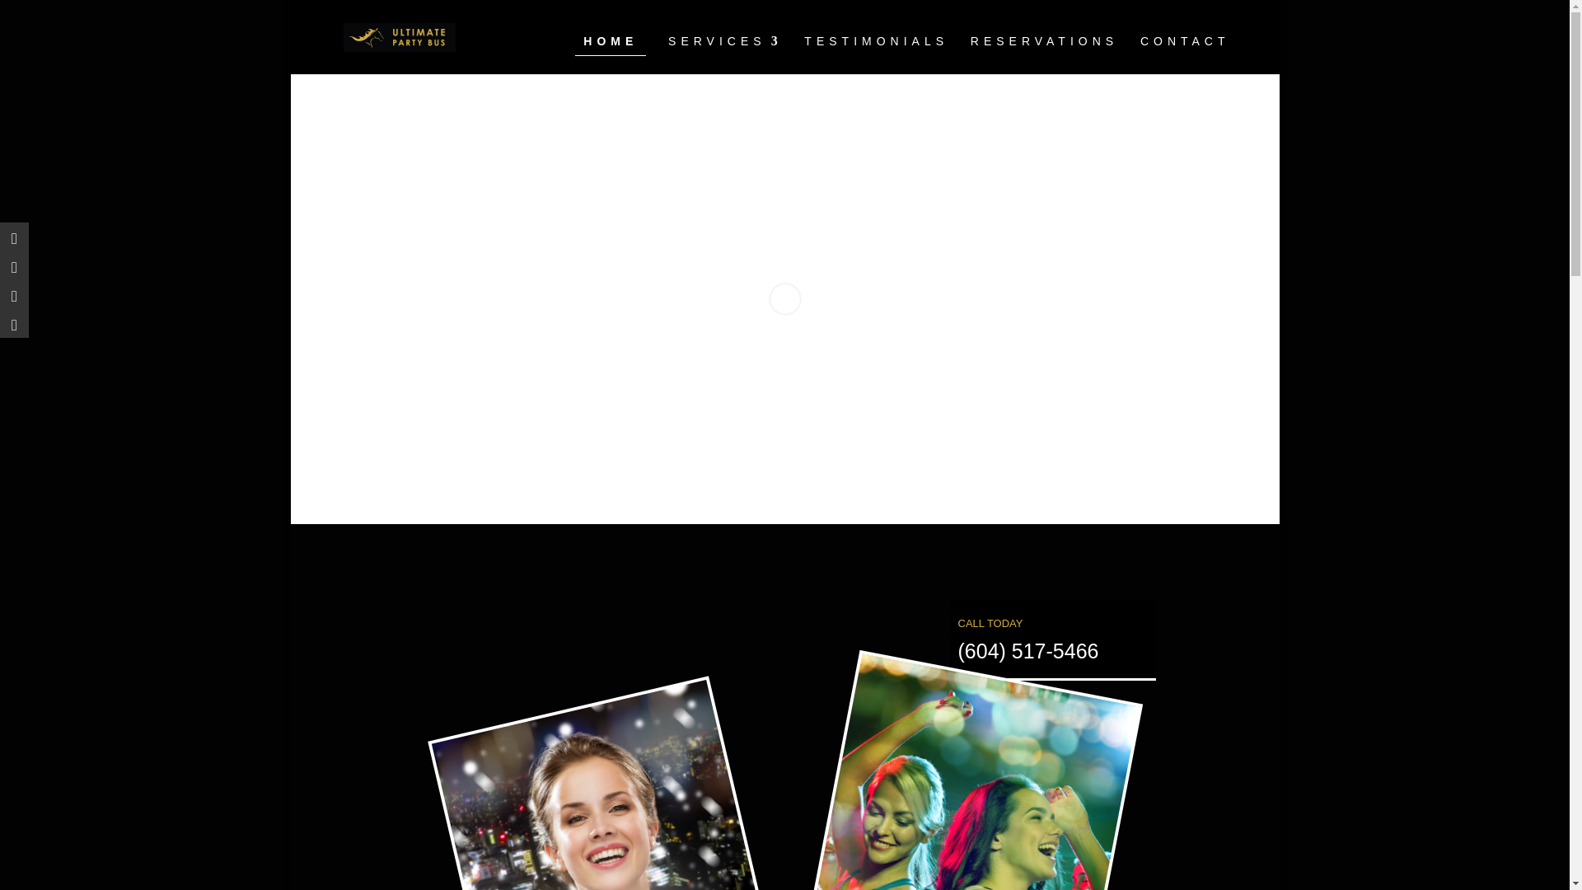  What do you see at coordinates (725, 54) in the screenshot?
I see `SERVICES` at bounding box center [725, 54].